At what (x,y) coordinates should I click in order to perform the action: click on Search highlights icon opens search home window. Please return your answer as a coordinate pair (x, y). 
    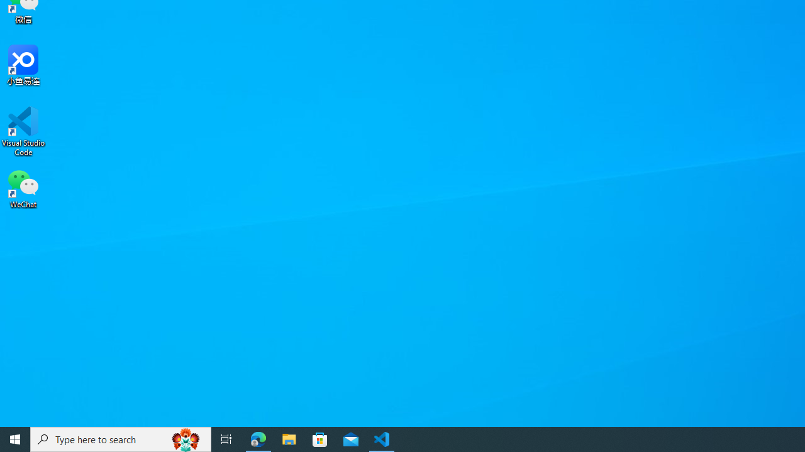
    Looking at the image, I should click on (186, 439).